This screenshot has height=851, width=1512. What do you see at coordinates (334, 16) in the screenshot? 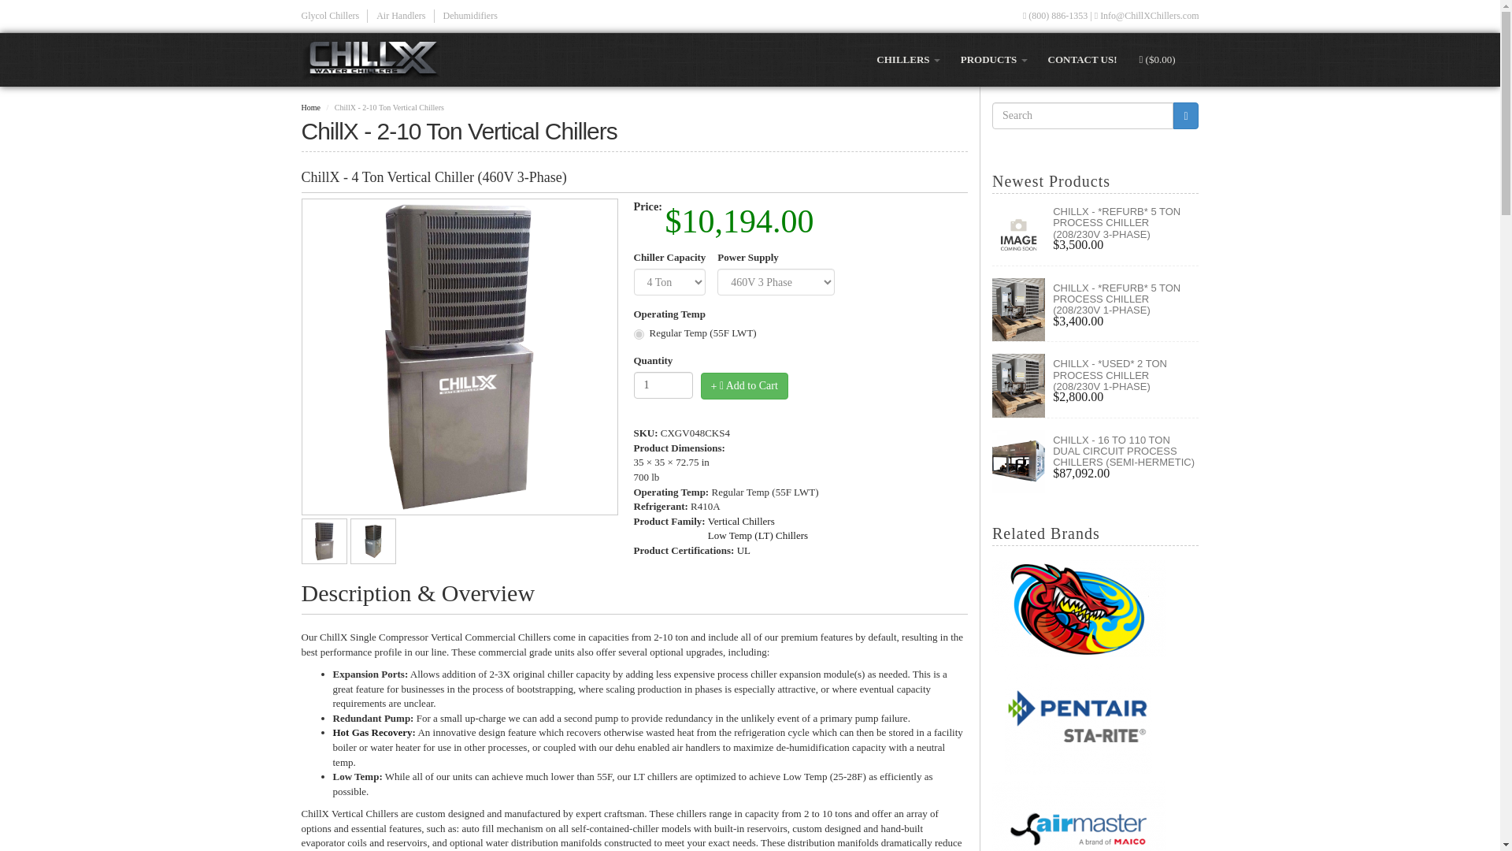
I see `Glycol Chillers` at bounding box center [334, 16].